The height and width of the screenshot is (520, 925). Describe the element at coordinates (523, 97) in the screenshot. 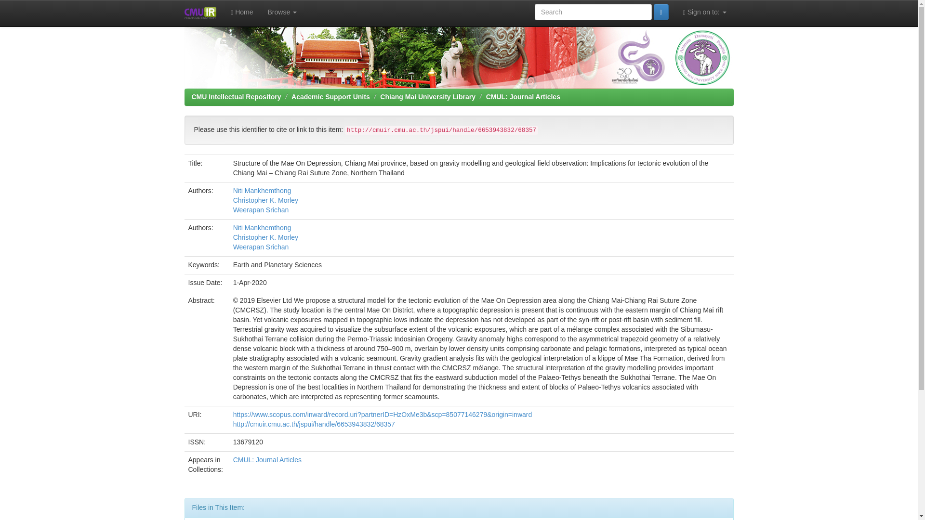

I see `CMUL: Journal Articles` at that location.